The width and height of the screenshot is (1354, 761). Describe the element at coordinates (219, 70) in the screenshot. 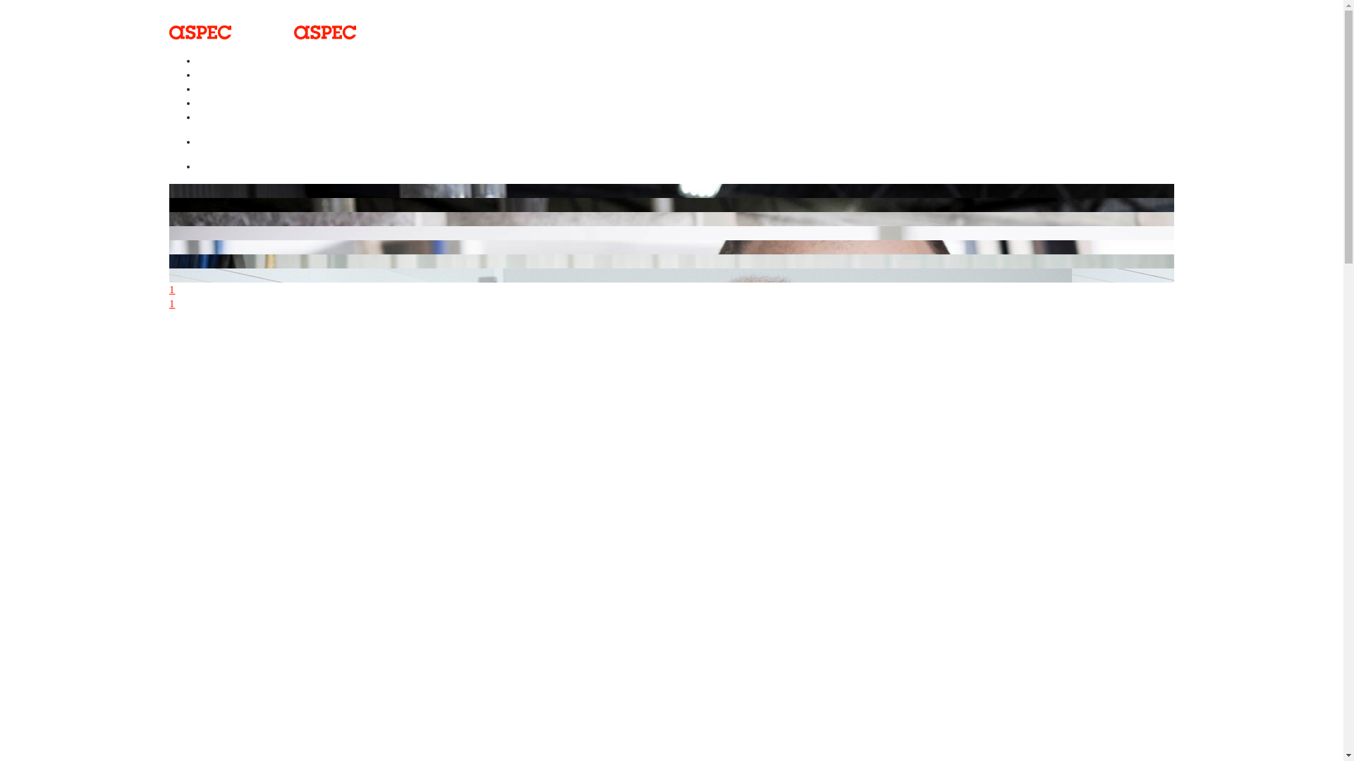

I see `Home` at that location.